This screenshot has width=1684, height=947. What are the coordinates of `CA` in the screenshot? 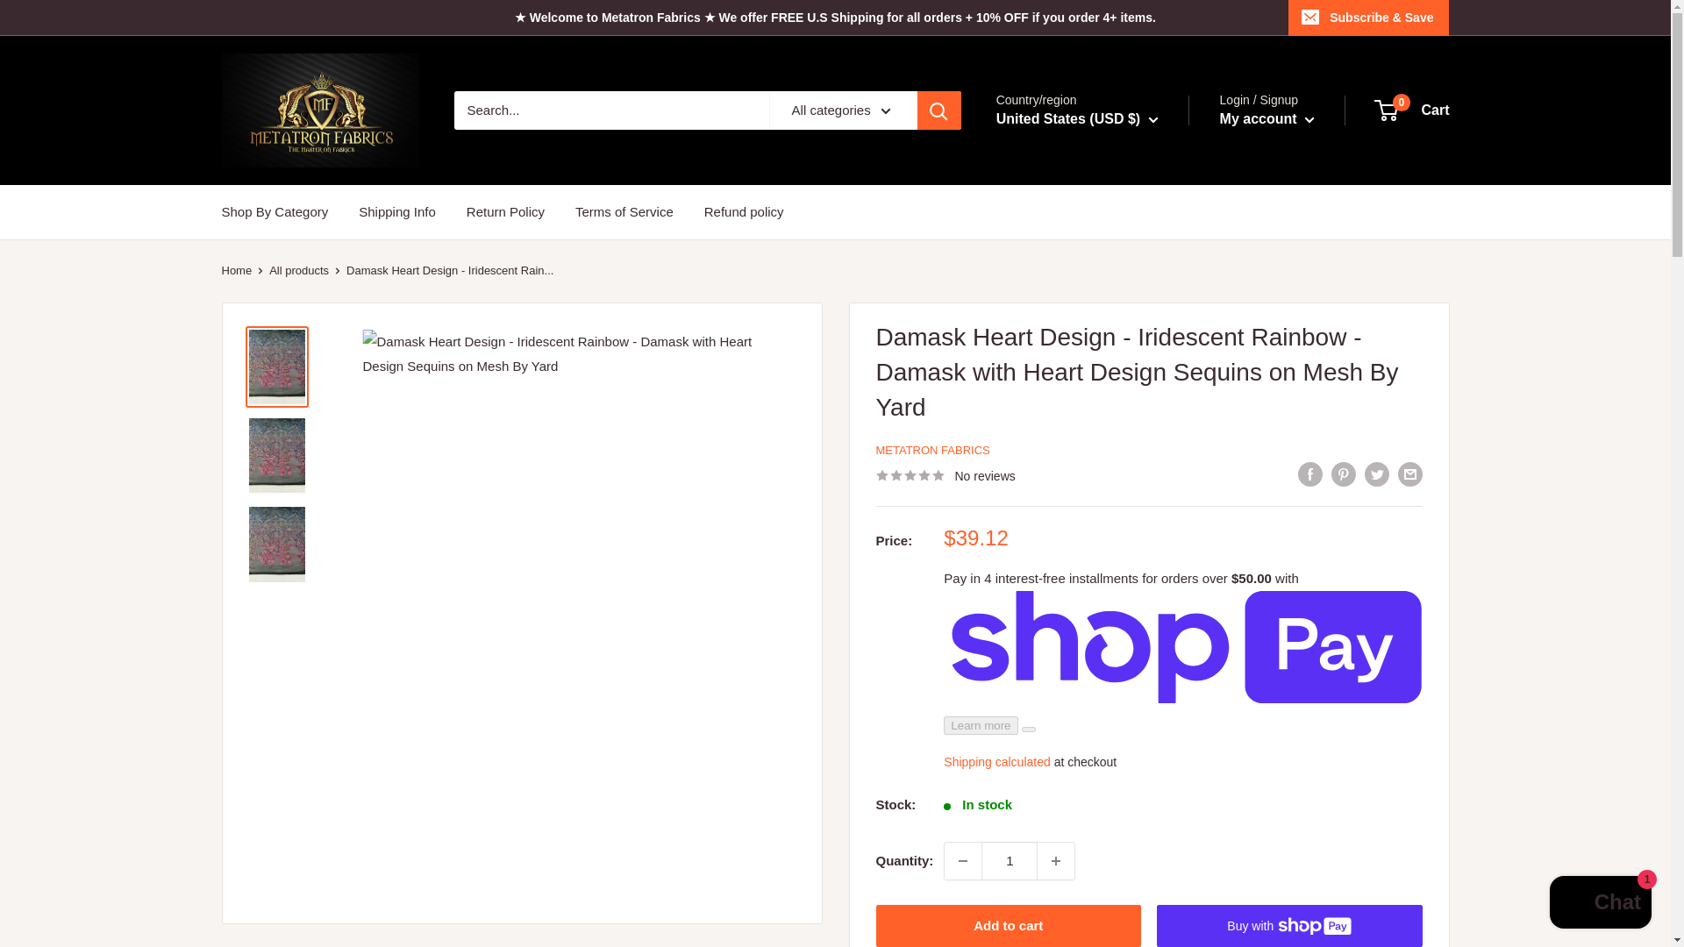 It's located at (1049, 403).